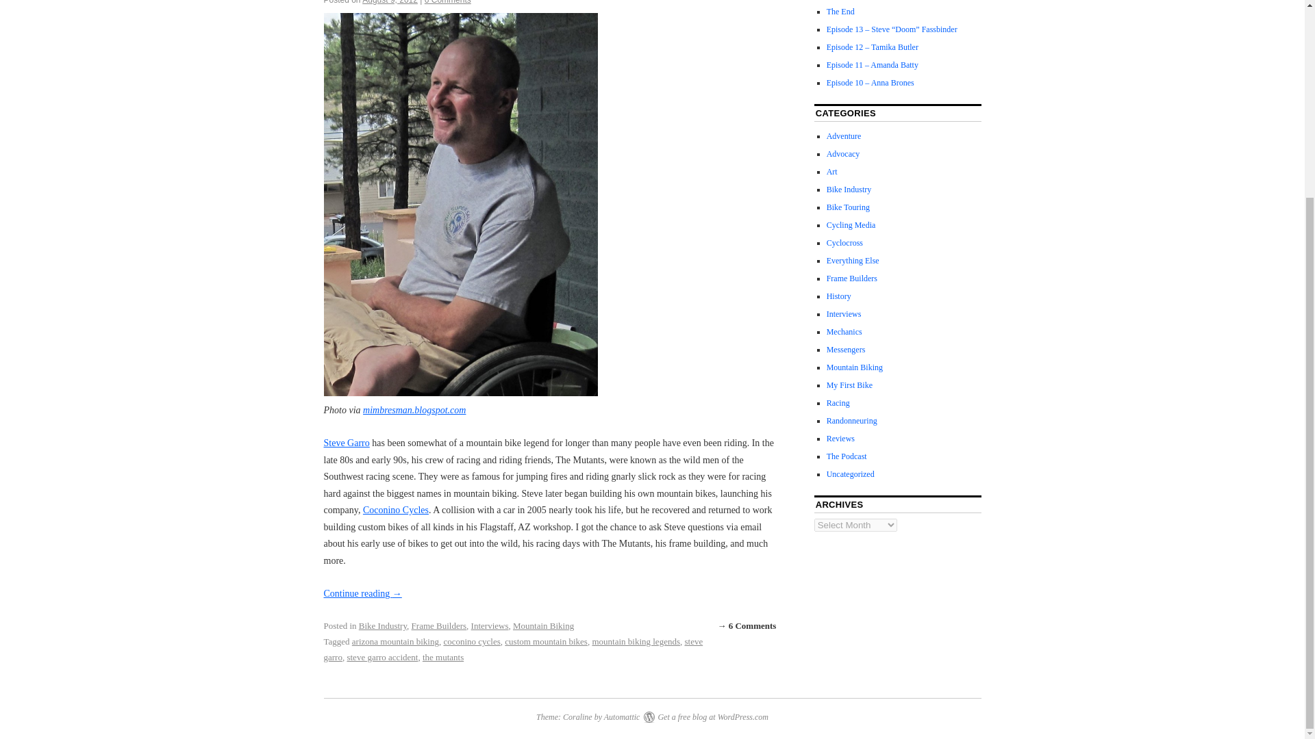 The width and height of the screenshot is (1315, 739). What do you see at coordinates (843, 154) in the screenshot?
I see `Advocacy` at bounding box center [843, 154].